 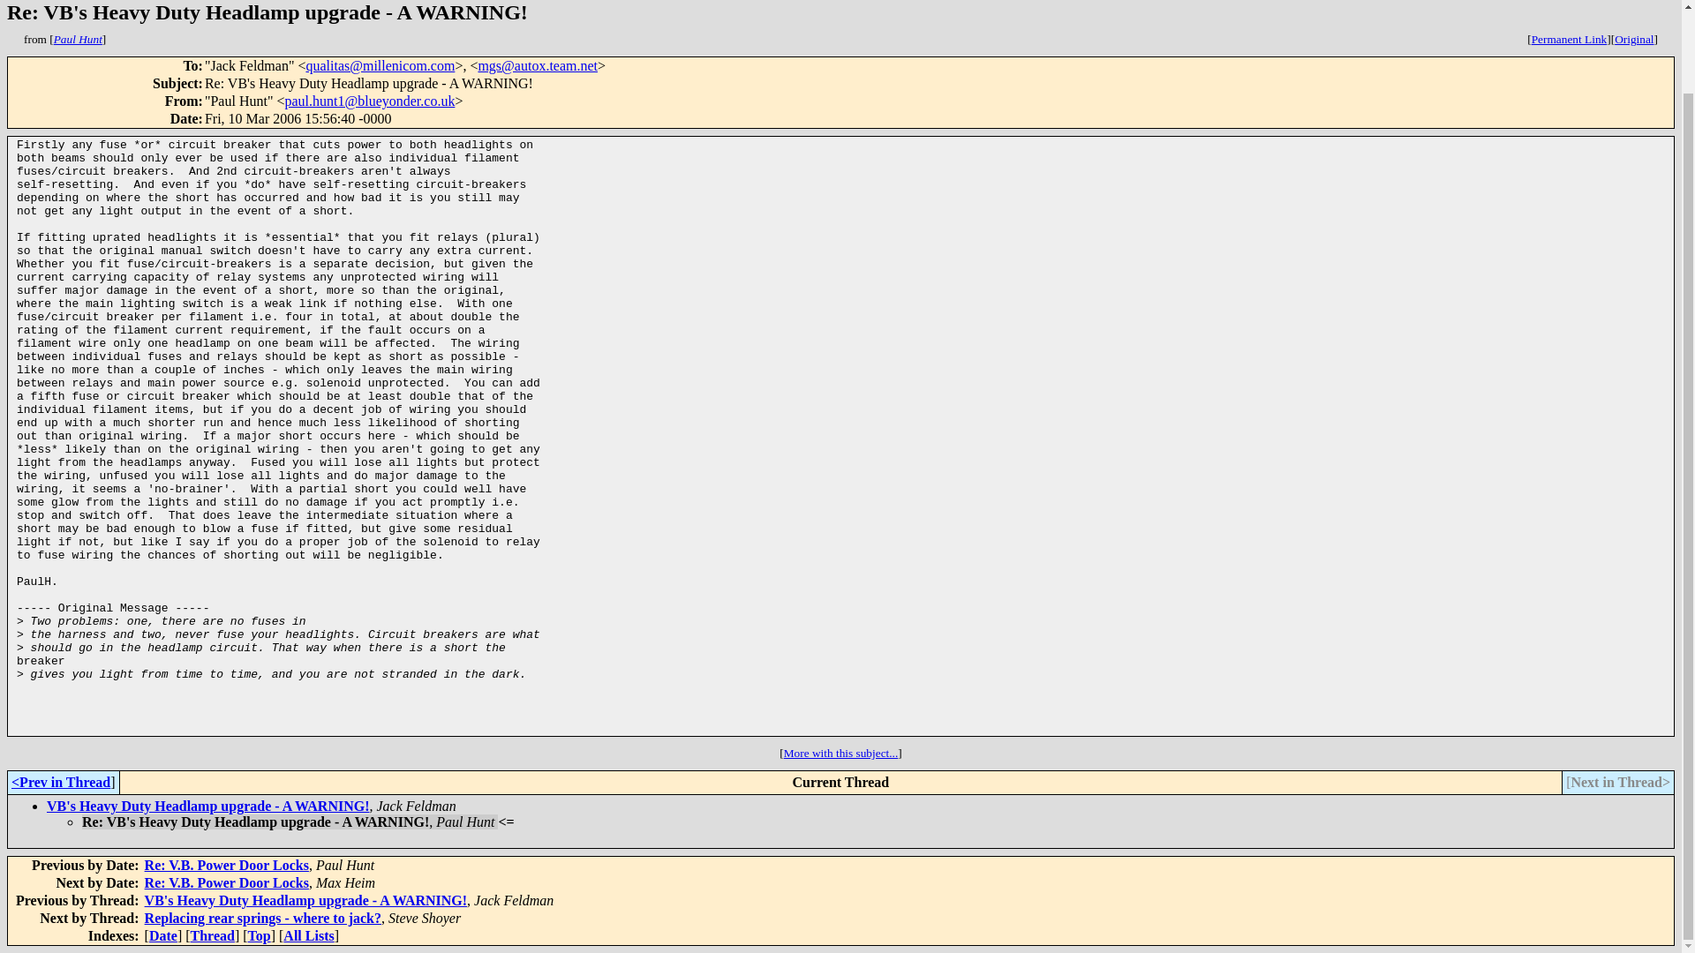 I want to click on Re: V.B. Power Door Locks, so click(x=226, y=865).